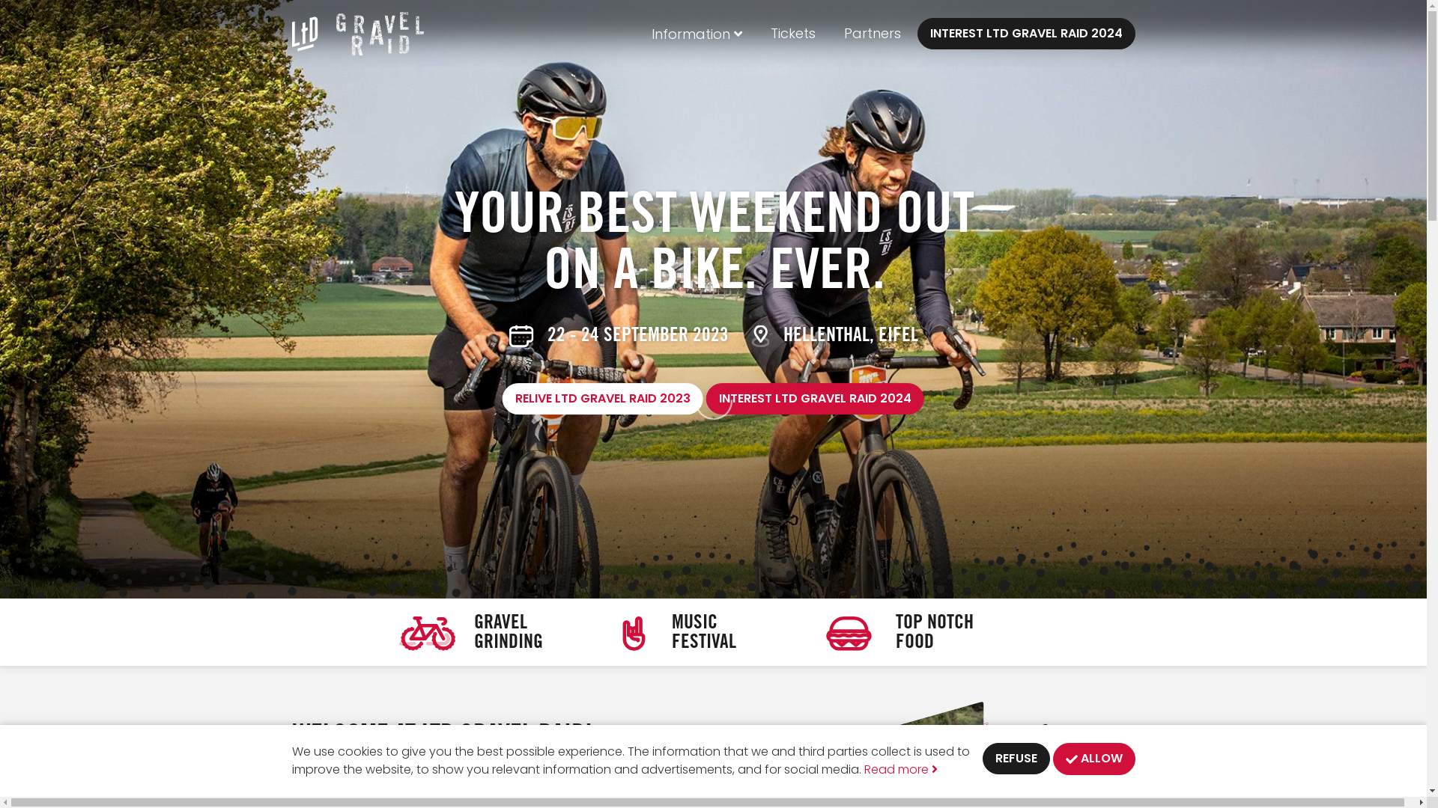  Describe the element at coordinates (498, 631) in the screenshot. I see `GRAVEL GRINDING` at that location.